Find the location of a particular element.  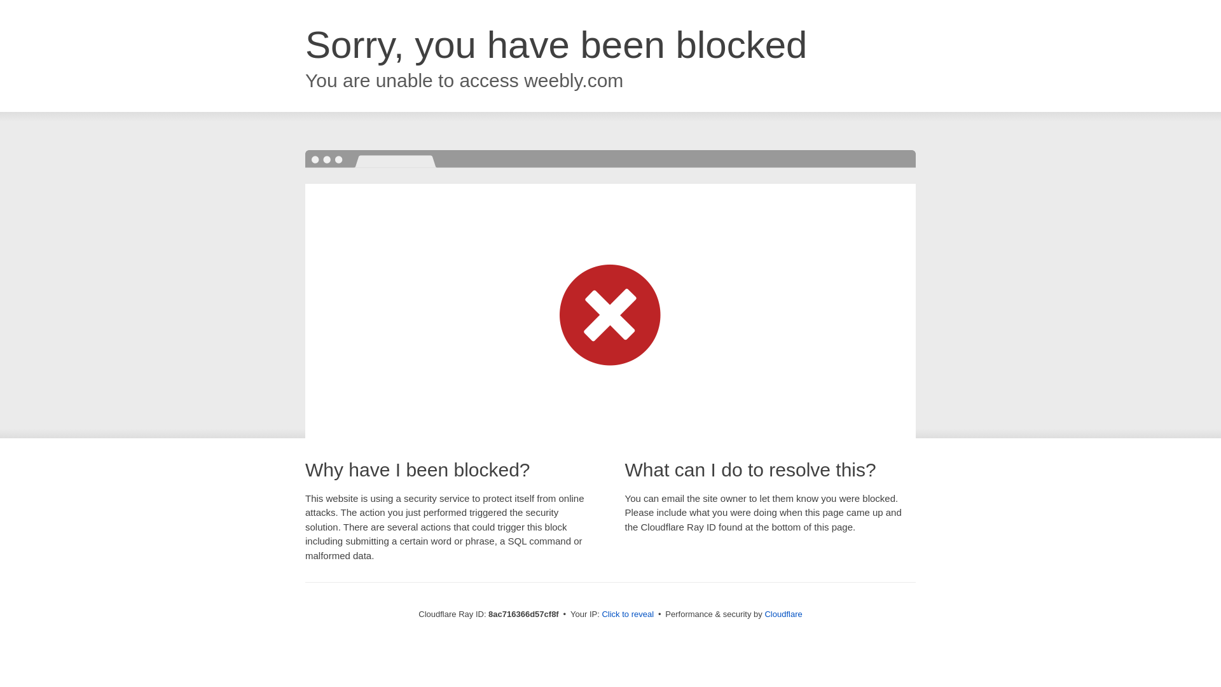

Click to reveal is located at coordinates (627, 614).